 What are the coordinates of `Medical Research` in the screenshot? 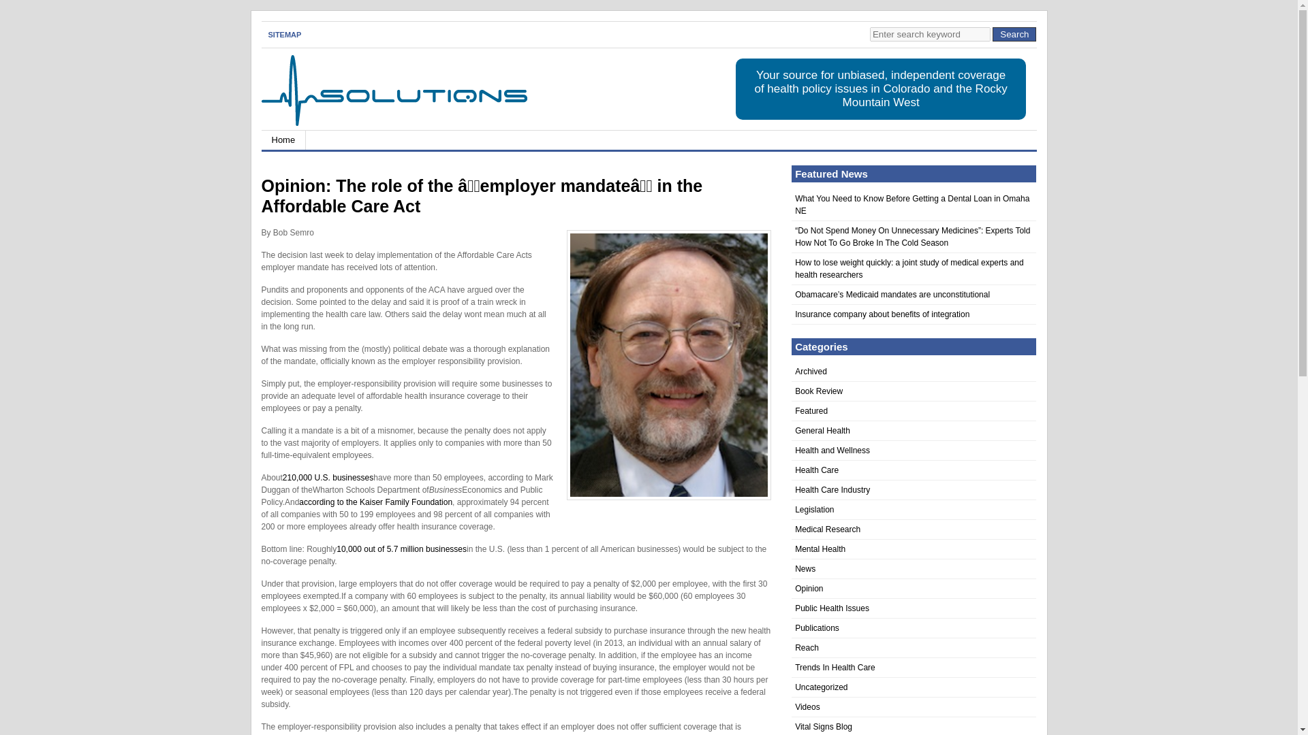 It's located at (828, 529).